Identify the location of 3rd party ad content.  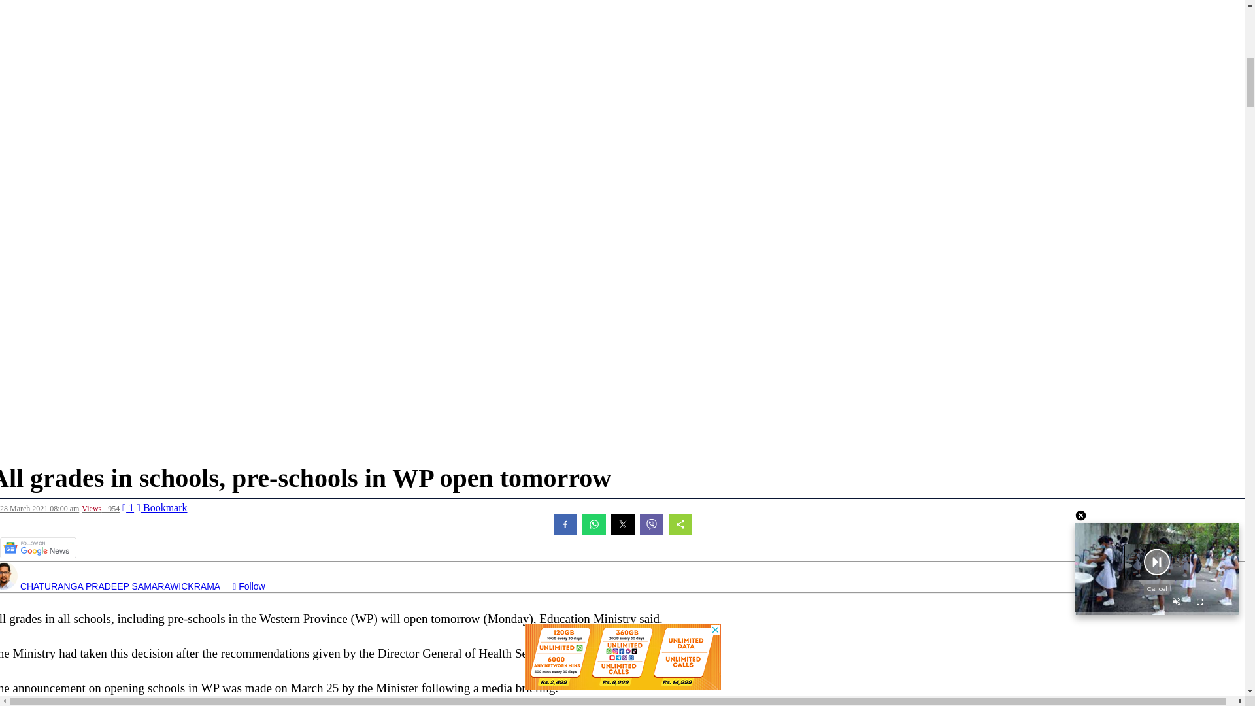
(622, 114).